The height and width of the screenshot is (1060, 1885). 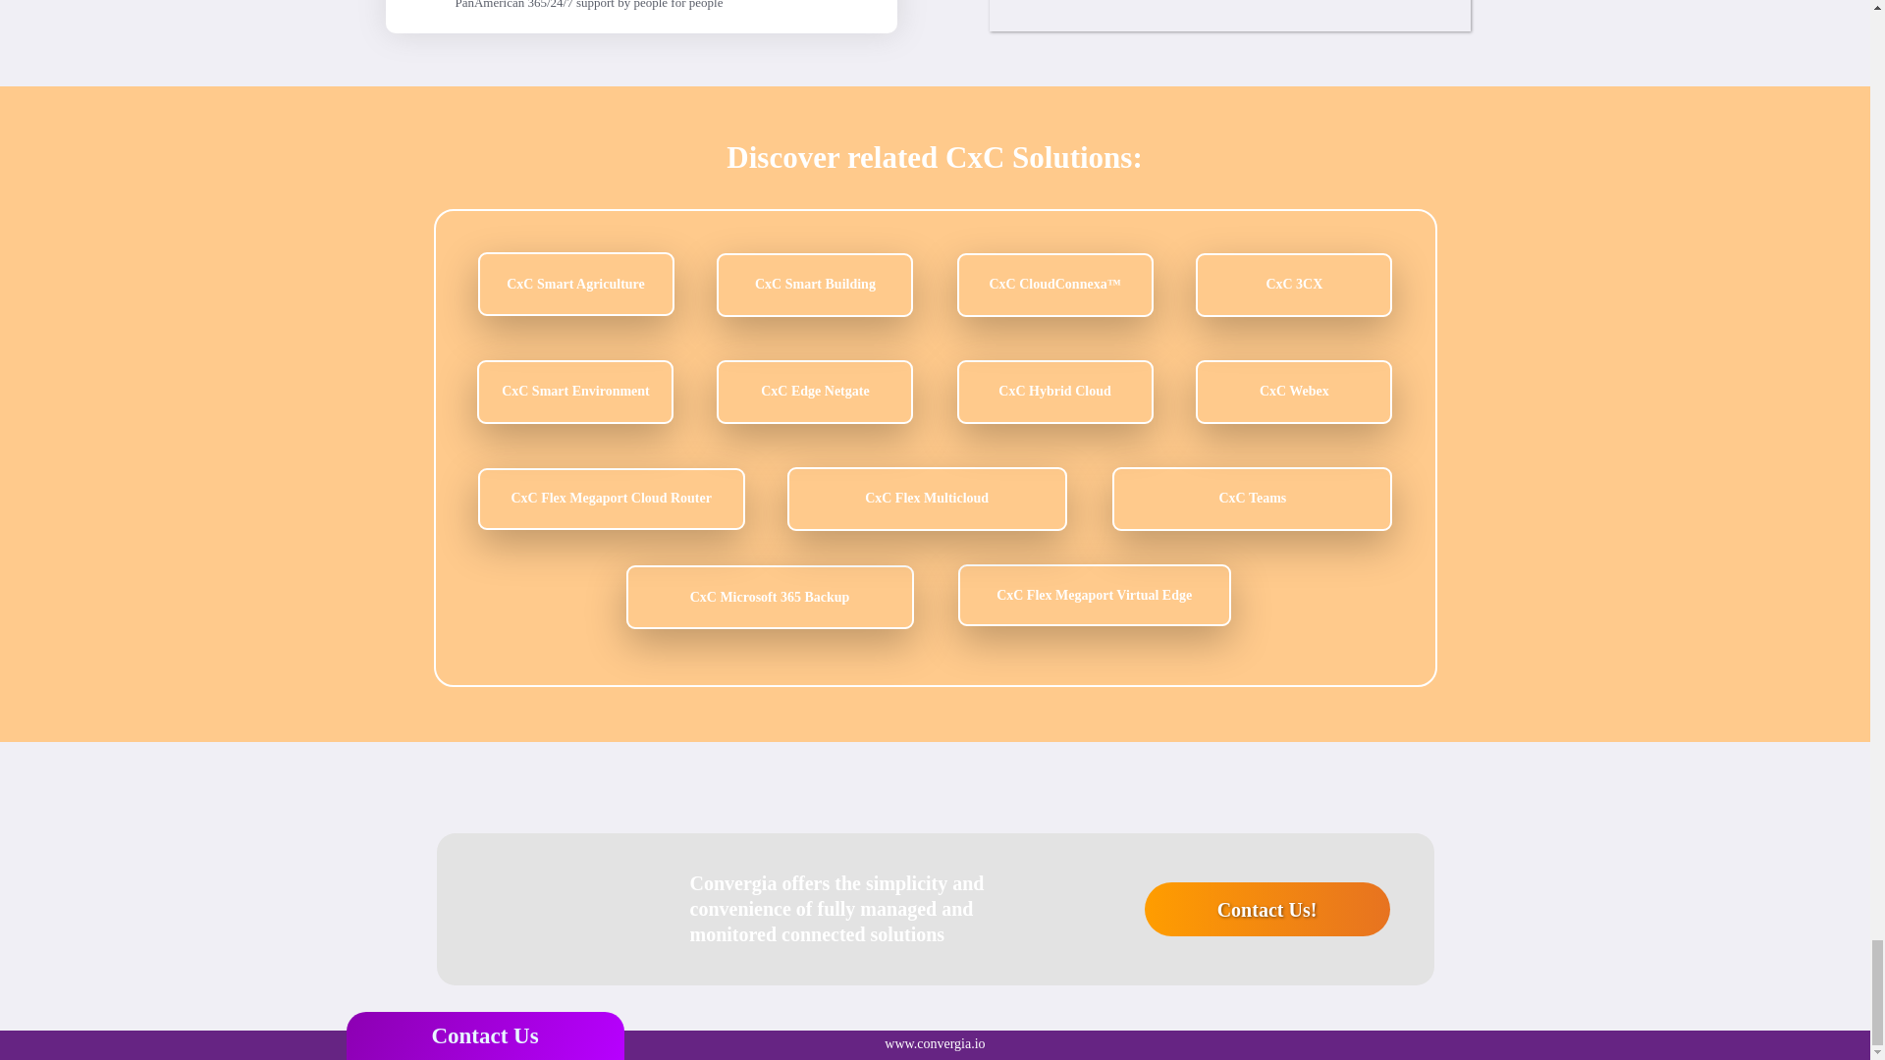 What do you see at coordinates (1252, 499) in the screenshot?
I see `CxC Teams` at bounding box center [1252, 499].